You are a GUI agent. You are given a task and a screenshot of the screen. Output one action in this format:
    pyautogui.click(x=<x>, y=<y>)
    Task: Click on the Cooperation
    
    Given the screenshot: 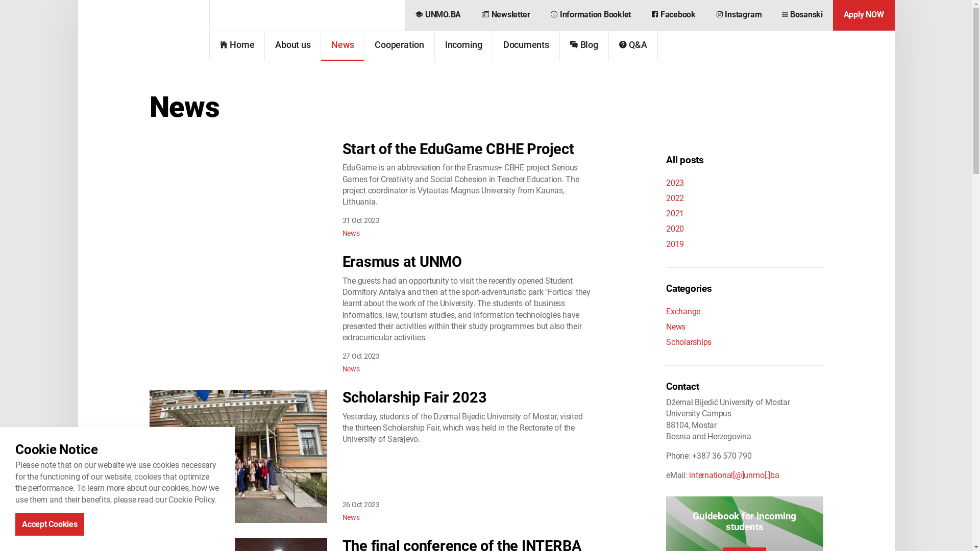 What is the action you would take?
    pyautogui.click(x=399, y=46)
    